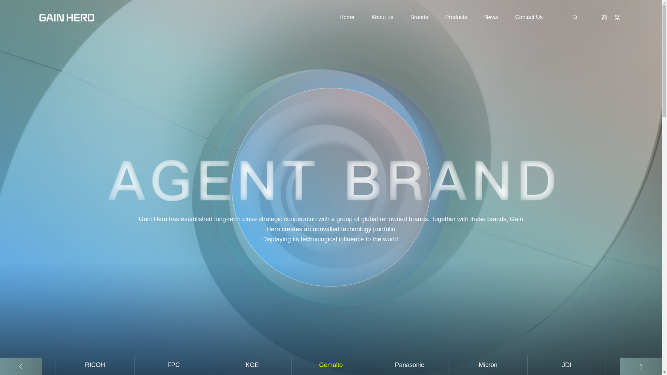 This screenshot has height=375, width=667. What do you see at coordinates (252, 366) in the screenshot?
I see `KOE` at bounding box center [252, 366].